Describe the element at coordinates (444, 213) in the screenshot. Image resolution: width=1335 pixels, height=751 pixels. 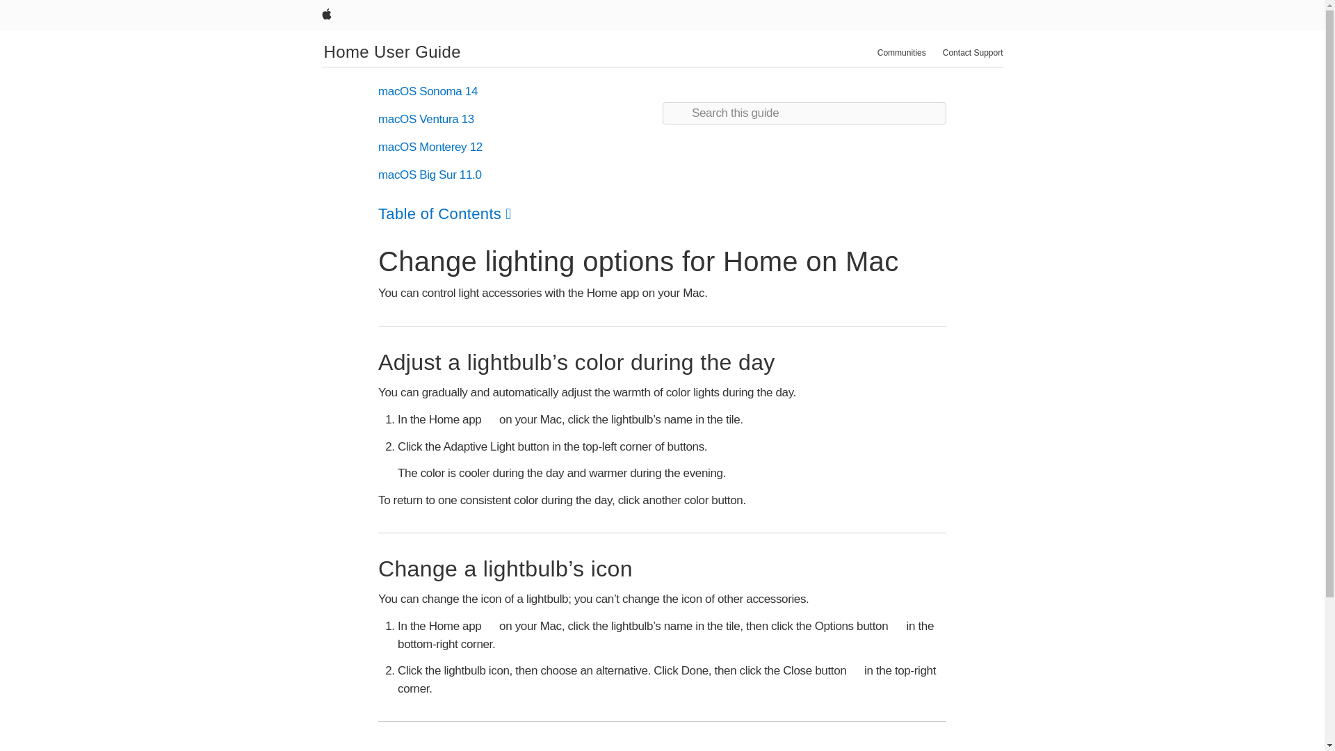
I see `Table of Contents` at that location.